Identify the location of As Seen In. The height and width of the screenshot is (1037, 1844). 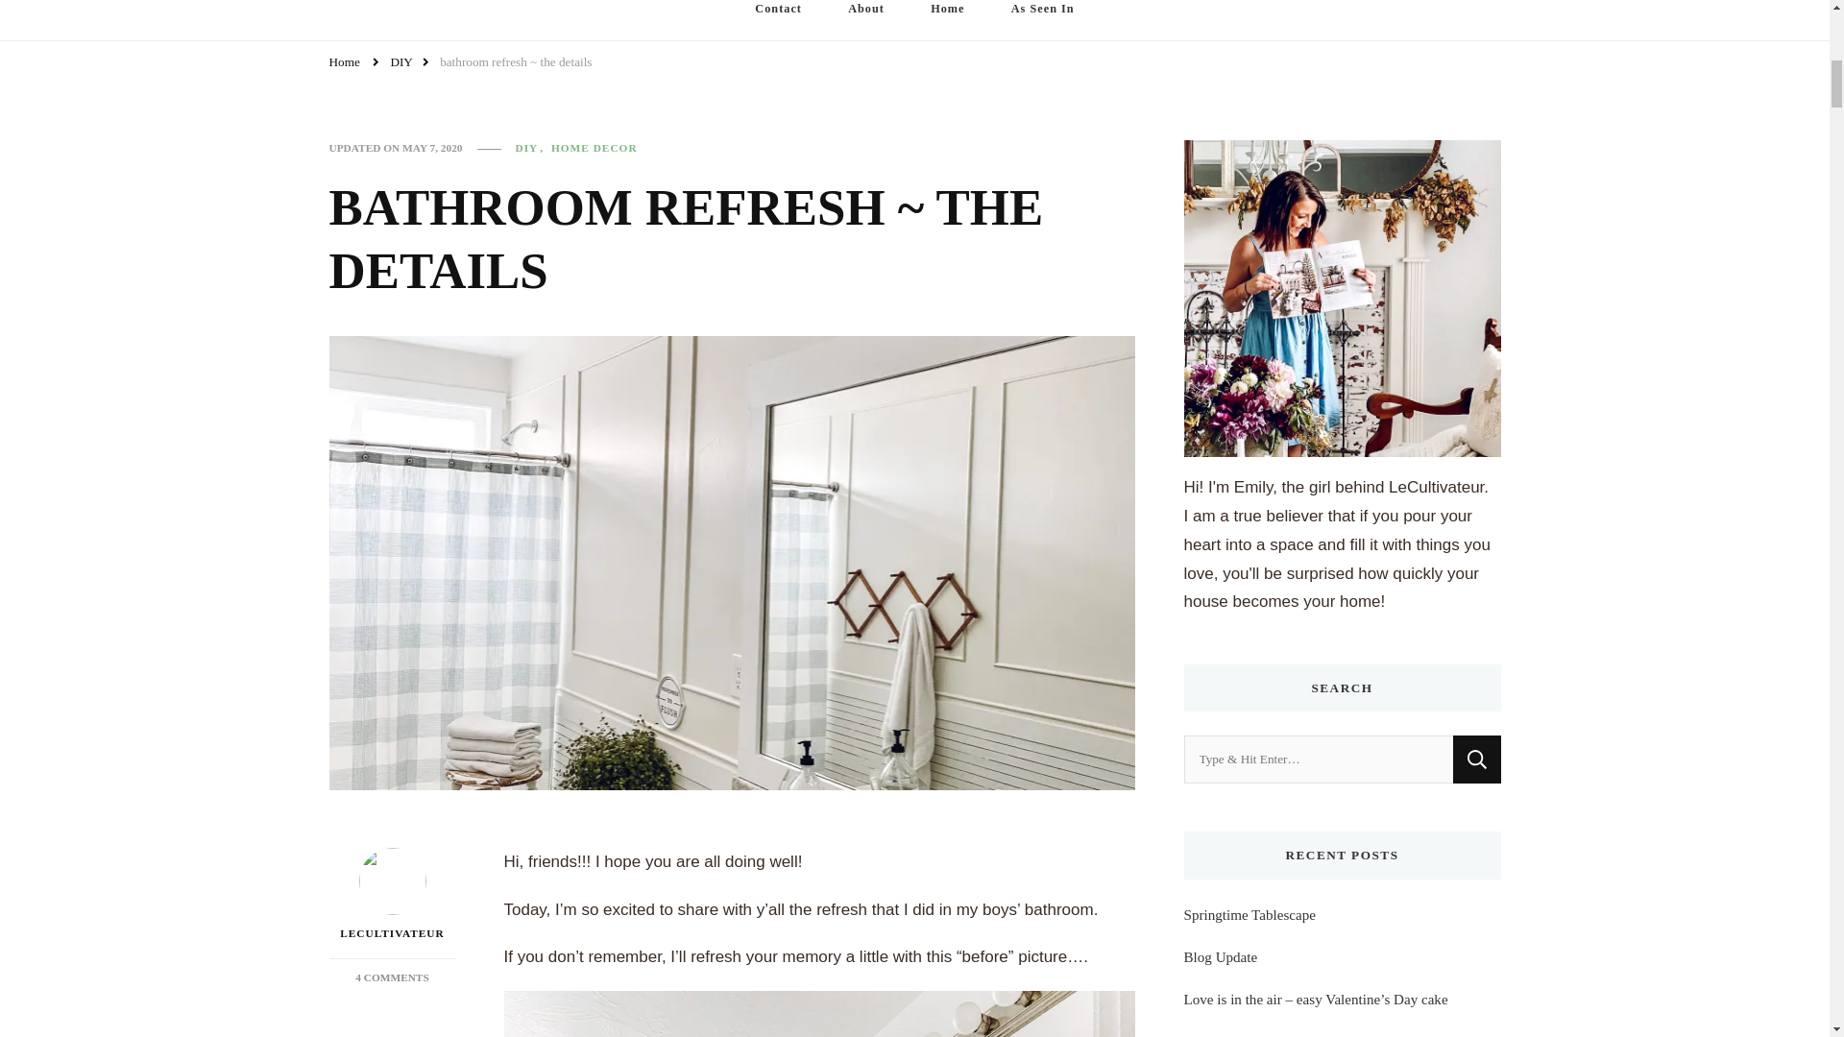
(1043, 20).